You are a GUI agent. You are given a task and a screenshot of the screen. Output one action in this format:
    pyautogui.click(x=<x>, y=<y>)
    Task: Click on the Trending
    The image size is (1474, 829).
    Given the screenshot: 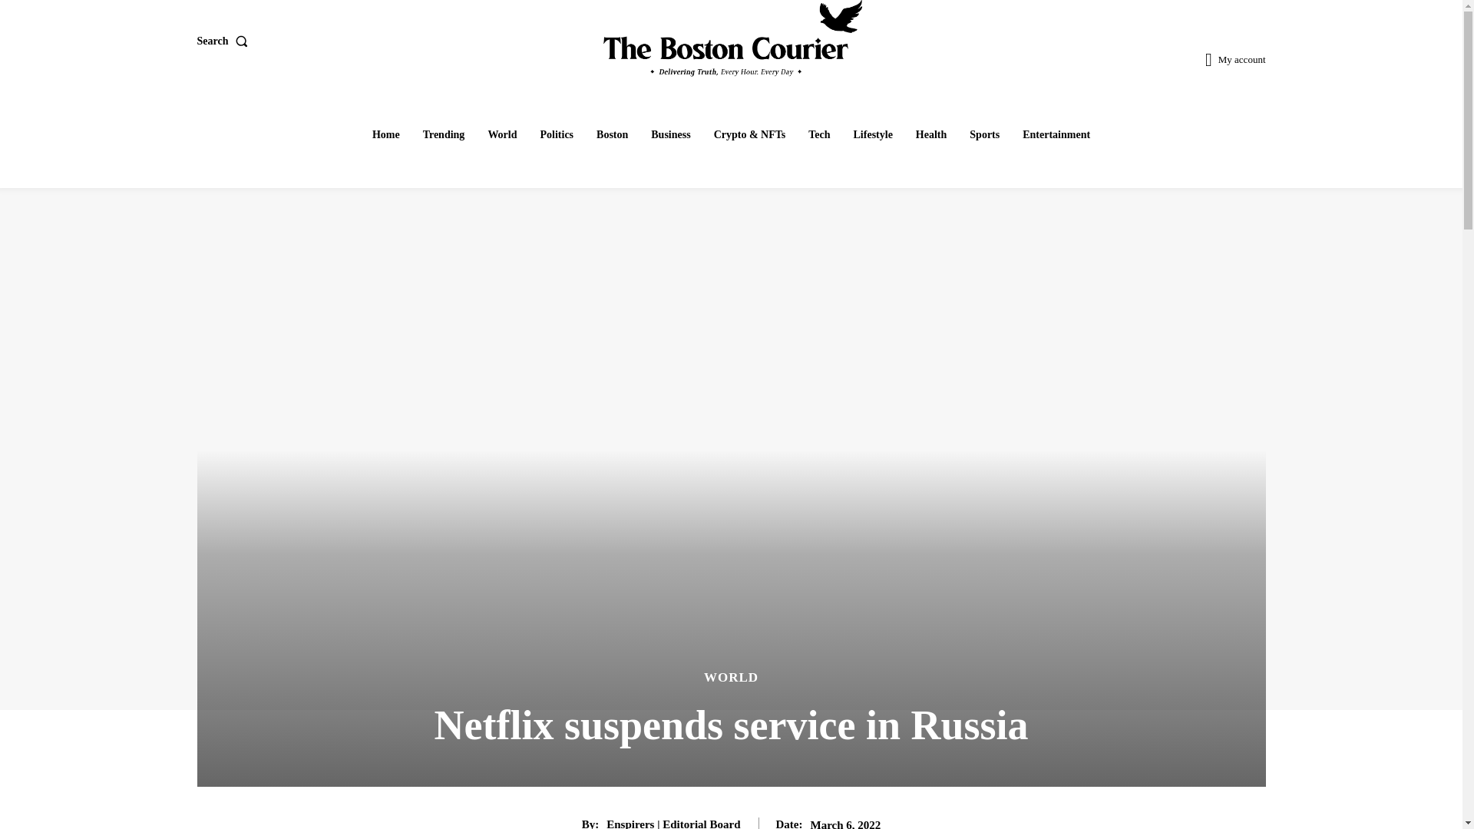 What is the action you would take?
    pyautogui.click(x=444, y=135)
    